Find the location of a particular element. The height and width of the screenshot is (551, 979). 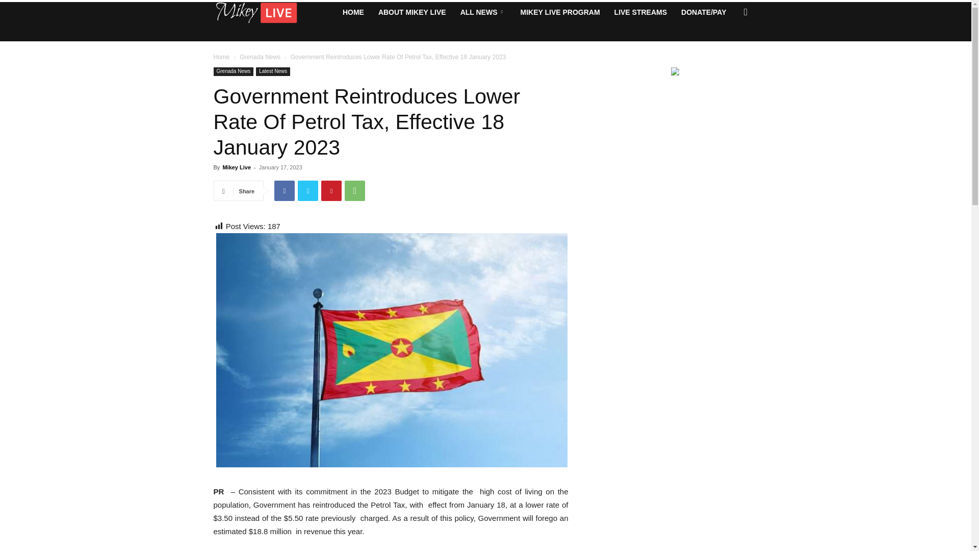

Twitter is located at coordinates (308, 191).